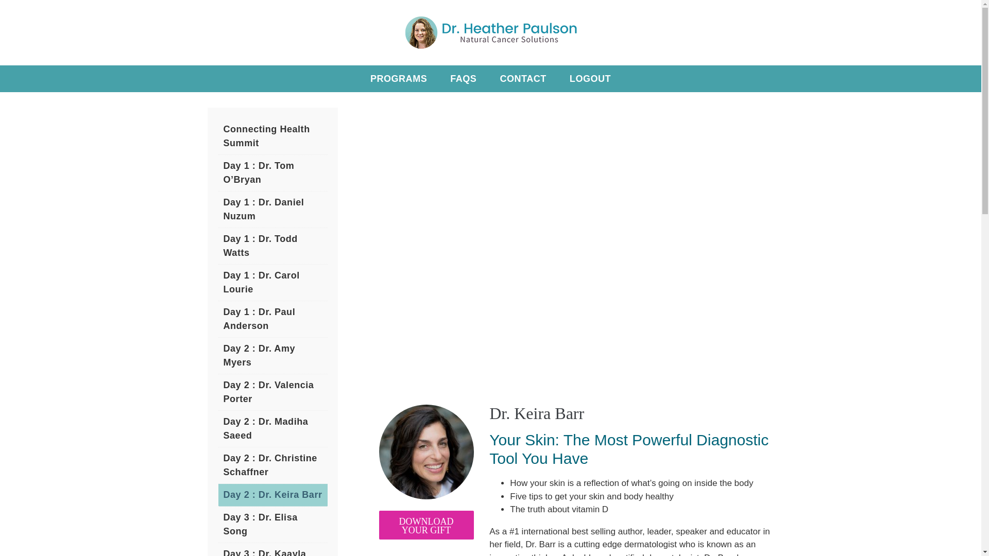  Describe the element at coordinates (273, 319) in the screenshot. I see `Day 1 : Dr. Paul Anderson` at that location.